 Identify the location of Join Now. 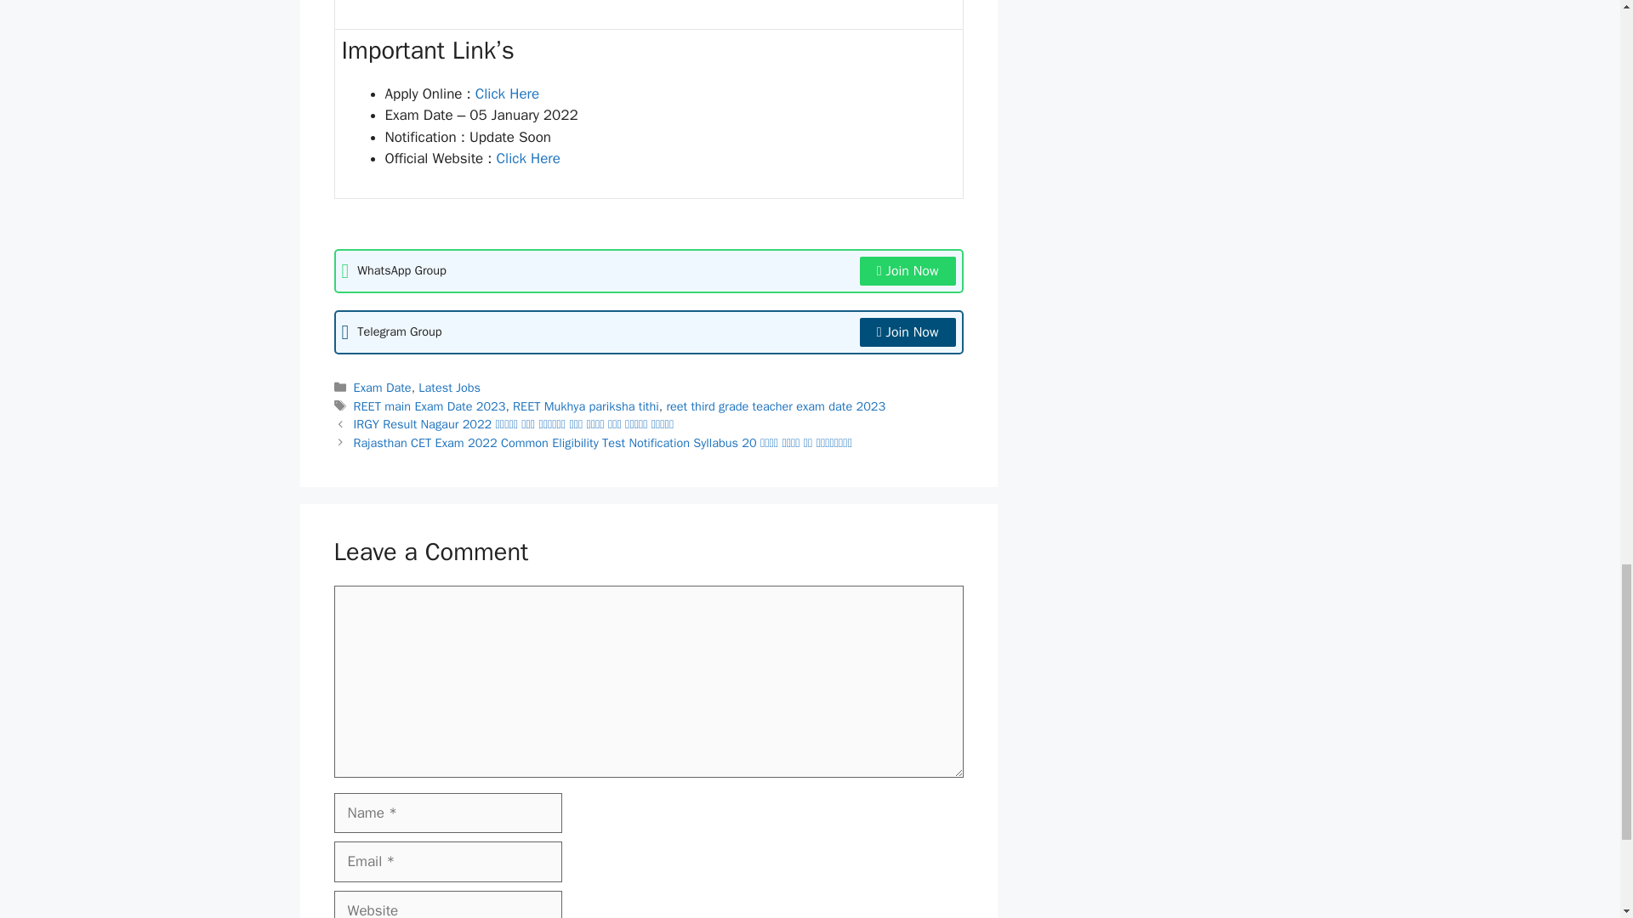
(908, 270).